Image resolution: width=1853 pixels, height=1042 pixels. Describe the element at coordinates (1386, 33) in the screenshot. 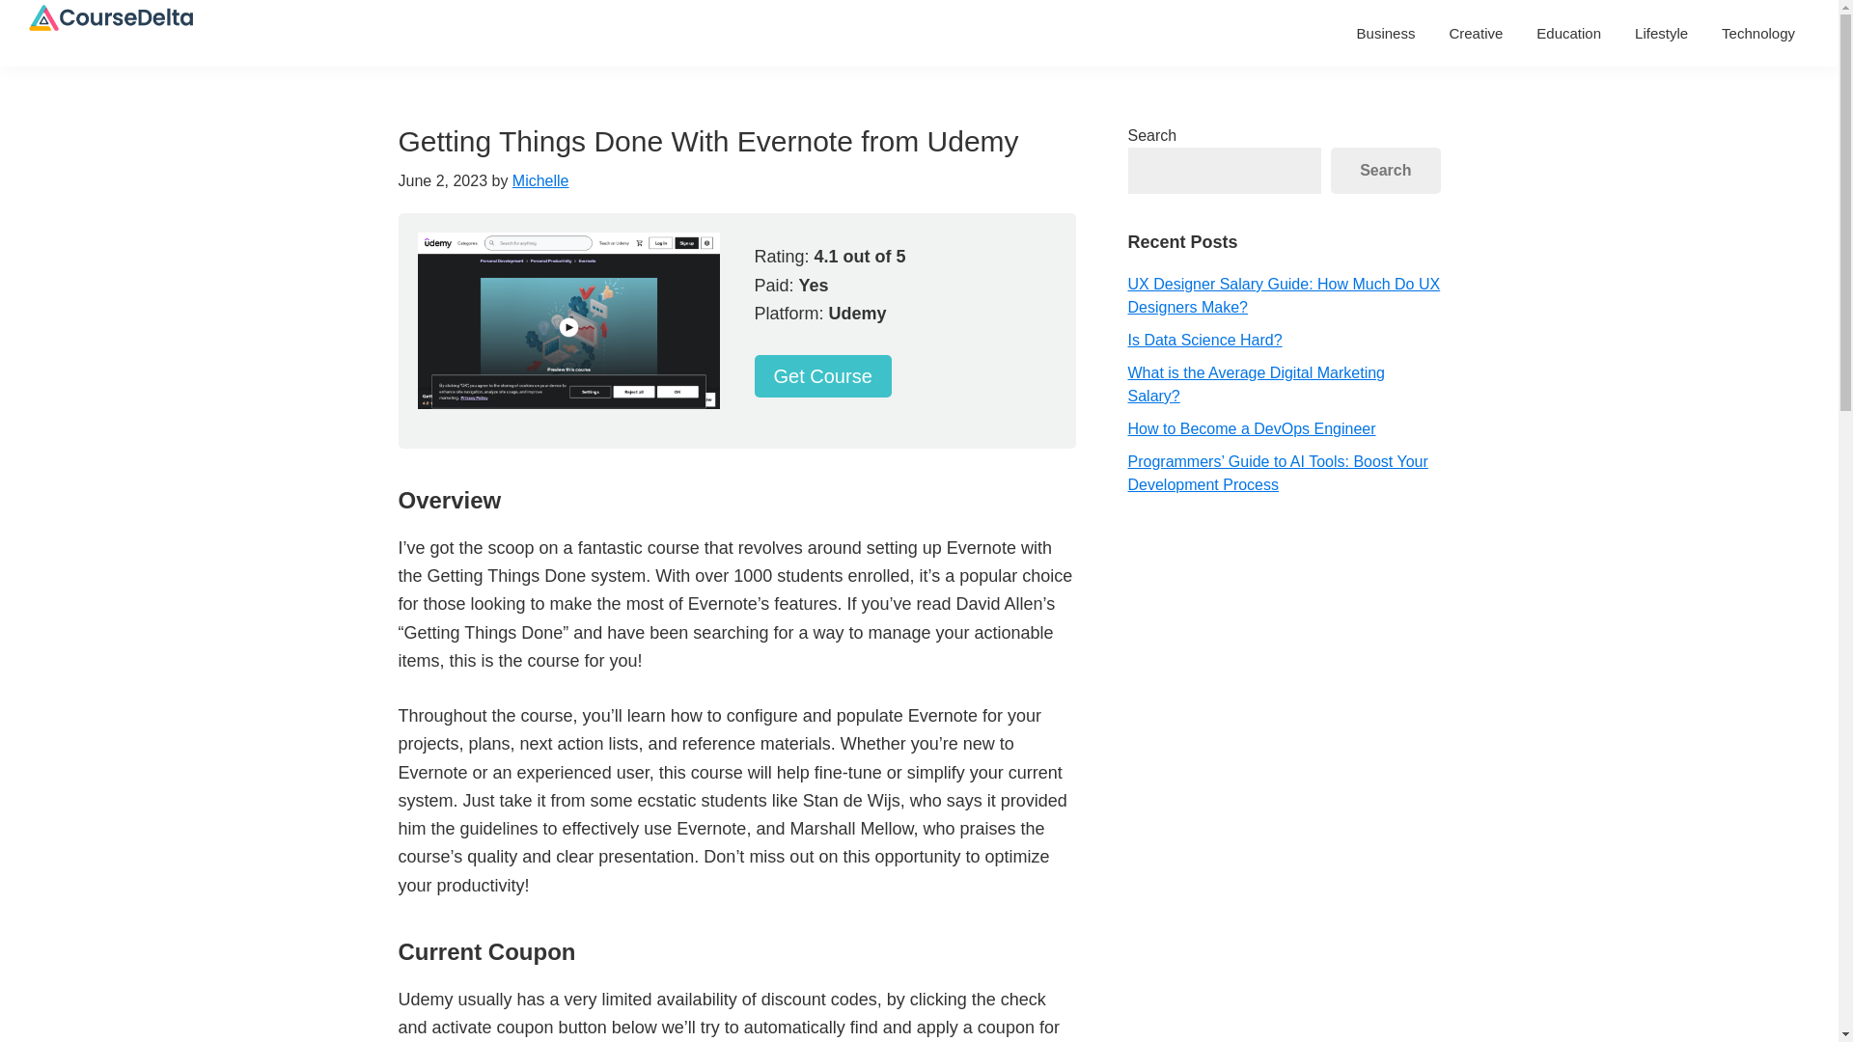

I see `Business` at that location.